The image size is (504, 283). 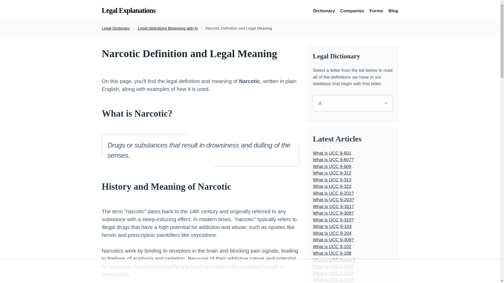 What do you see at coordinates (353, 240) in the screenshot?
I see `What is UCC 9-309?` at bounding box center [353, 240].